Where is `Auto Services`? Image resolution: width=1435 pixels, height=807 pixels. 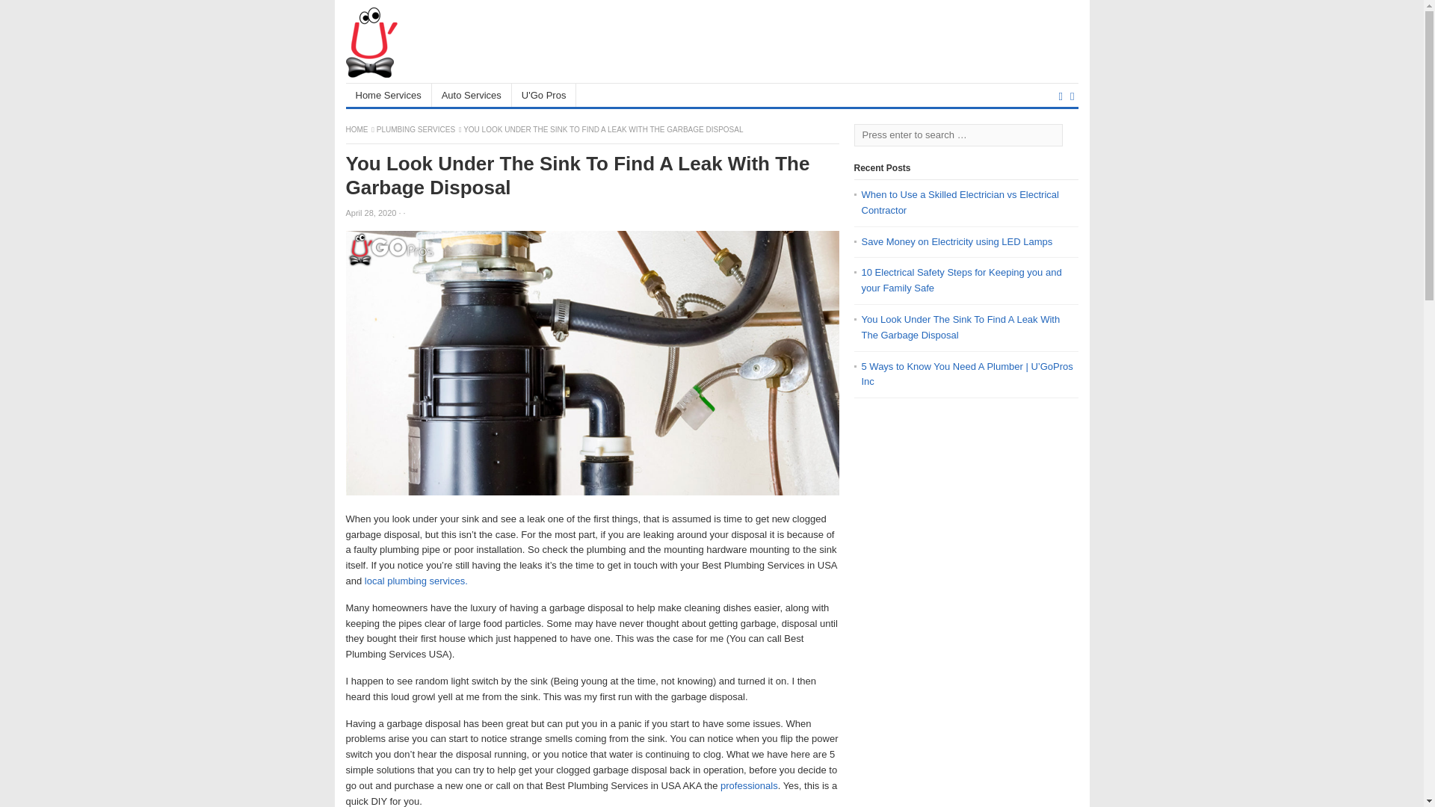
Auto Services is located at coordinates (472, 95).